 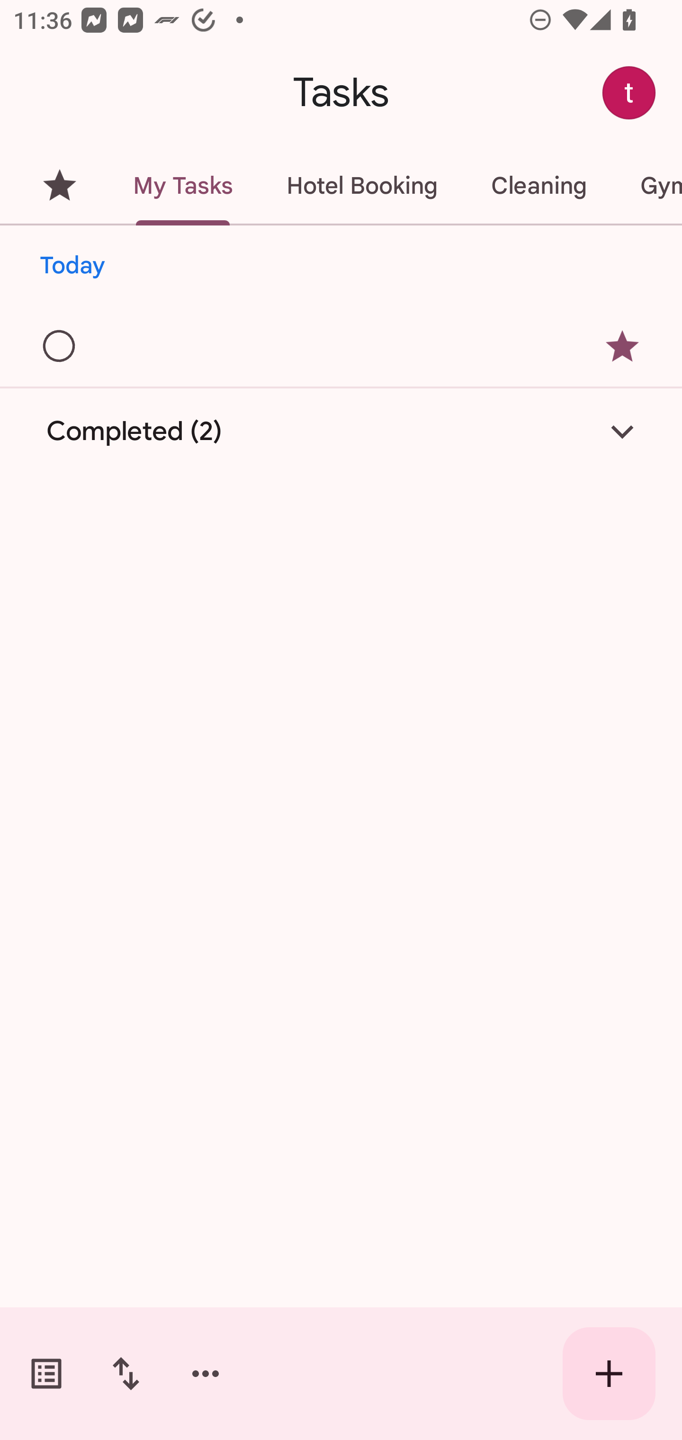 I want to click on Create new task, so click(x=609, y=1374).